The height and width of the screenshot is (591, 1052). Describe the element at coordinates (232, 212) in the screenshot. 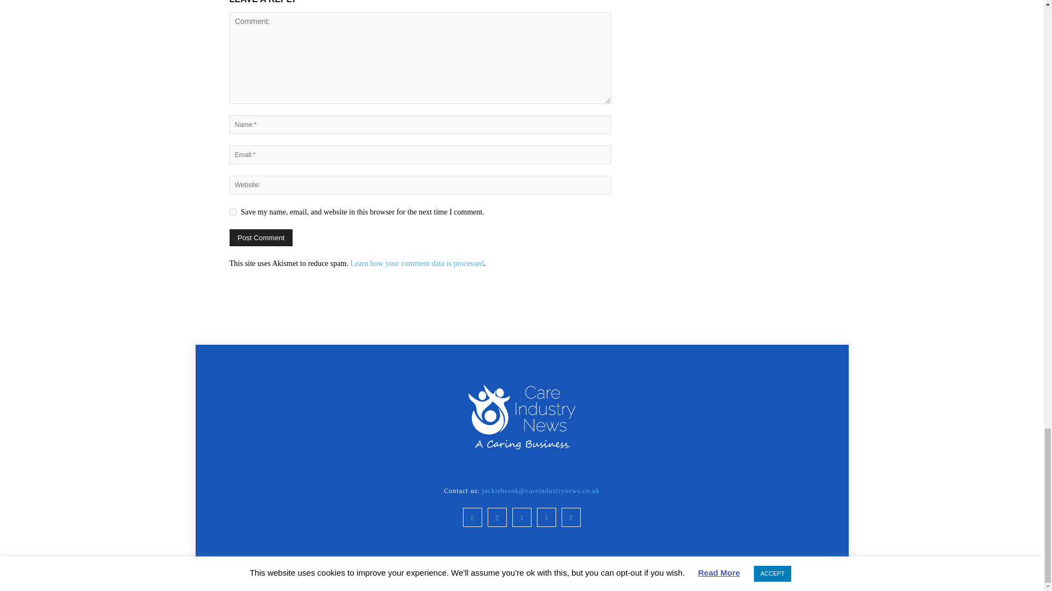

I see `yes` at that location.